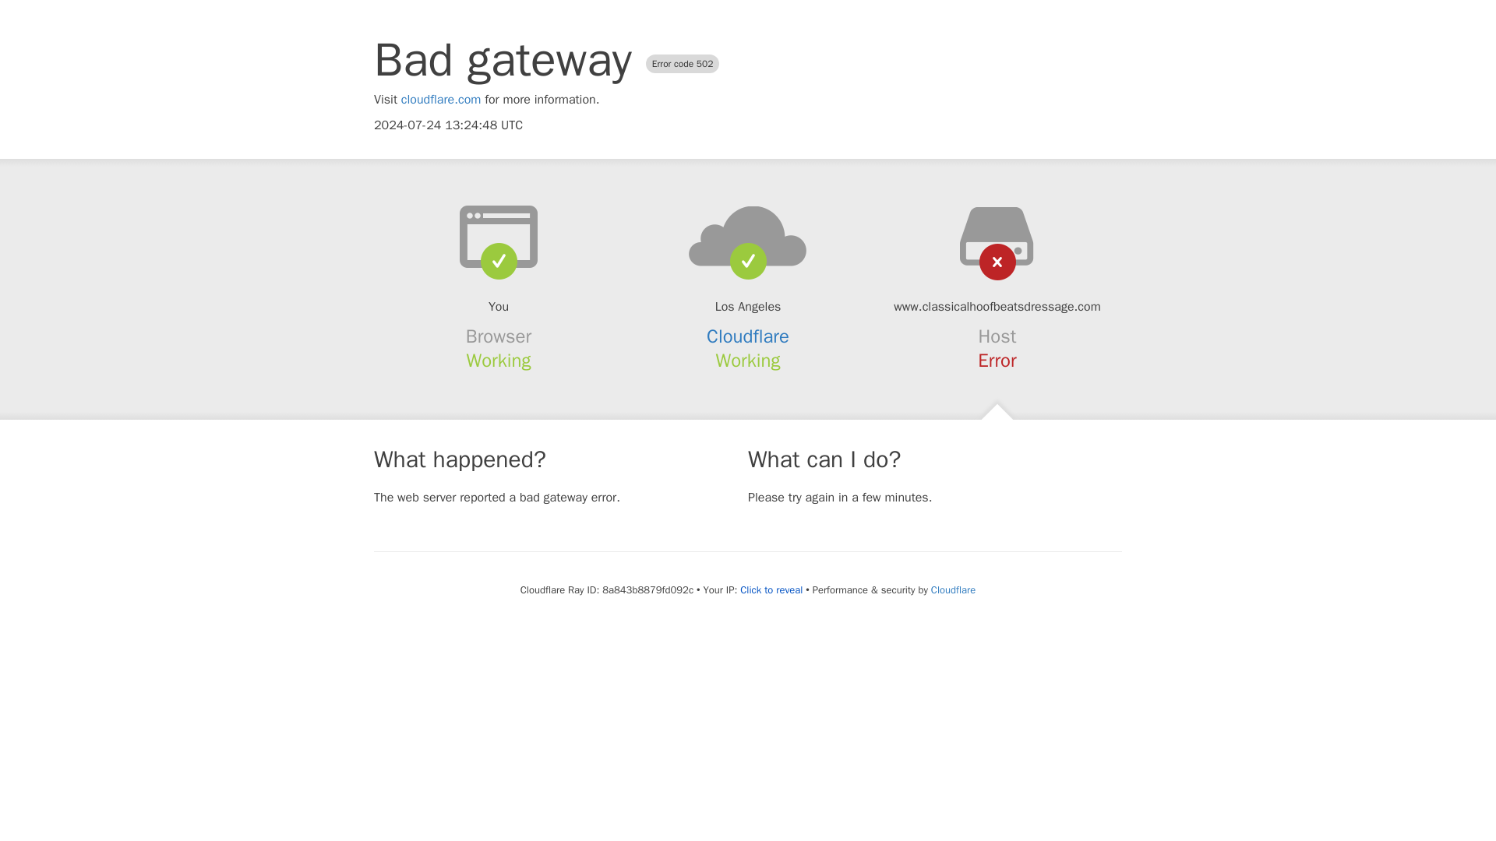 This screenshot has height=841, width=1496. I want to click on Cloudflare, so click(748, 336).